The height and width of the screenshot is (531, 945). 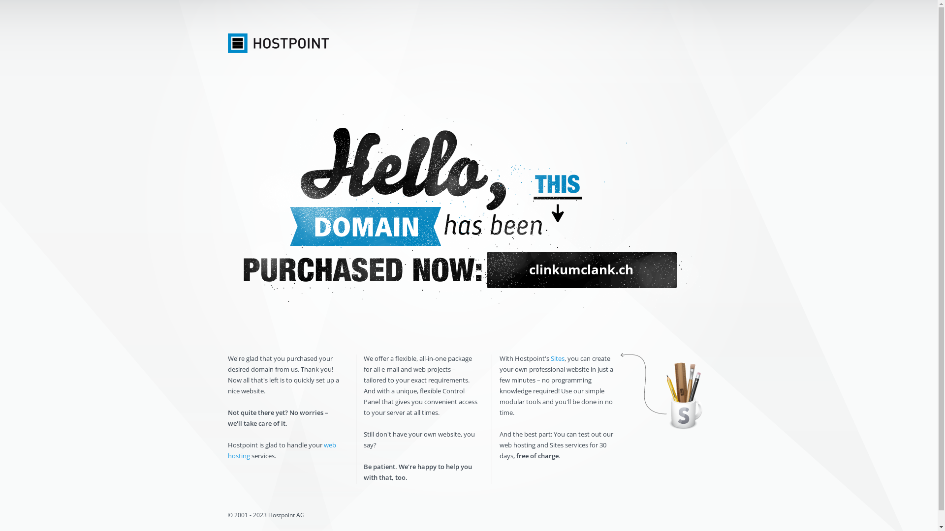 I want to click on Sites, so click(x=557, y=358).